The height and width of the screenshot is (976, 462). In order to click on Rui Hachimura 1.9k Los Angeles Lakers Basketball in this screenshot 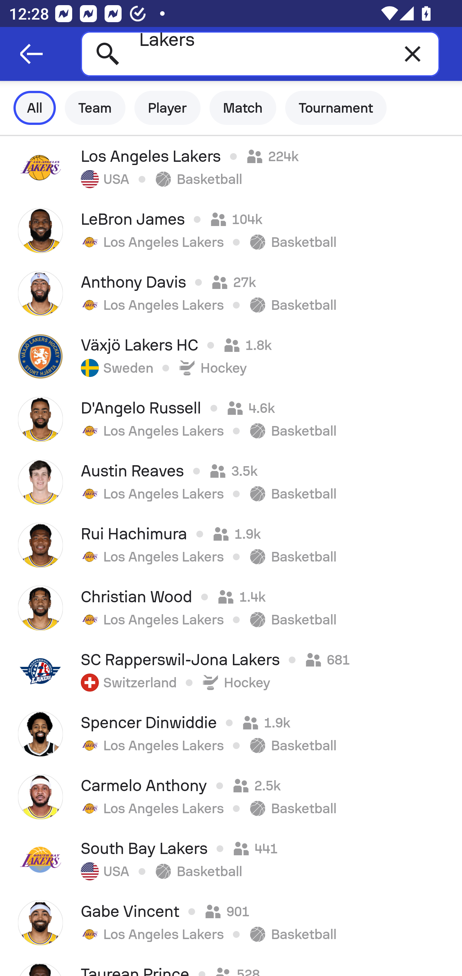, I will do `click(231, 545)`.